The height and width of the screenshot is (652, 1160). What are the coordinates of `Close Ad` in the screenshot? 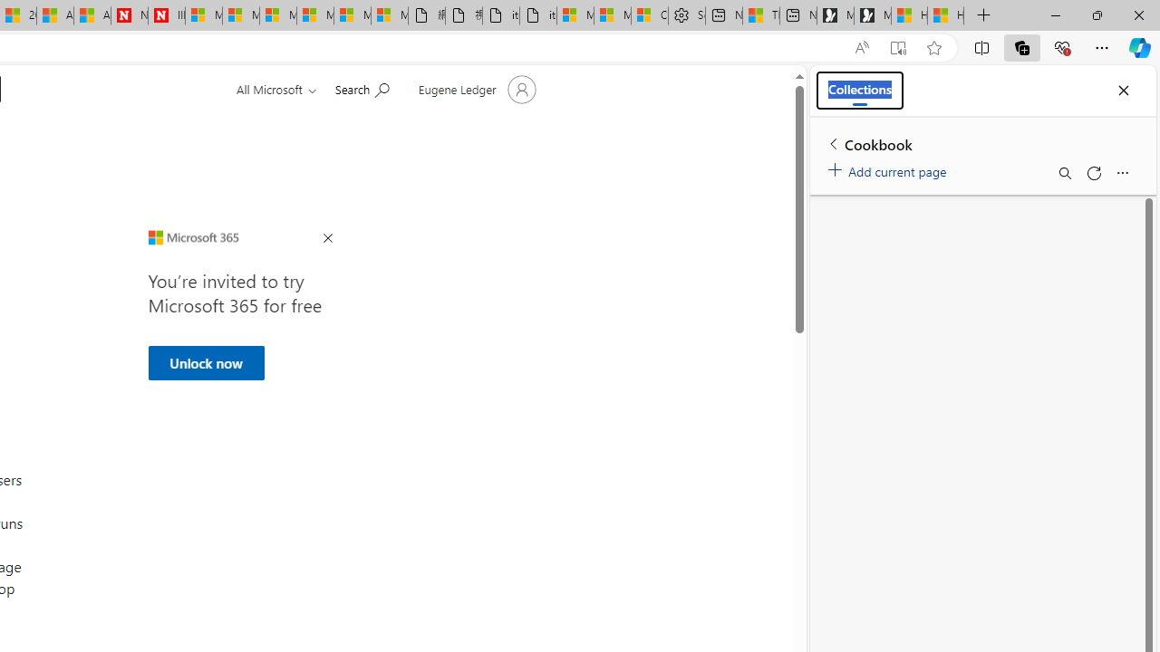 It's located at (327, 239).